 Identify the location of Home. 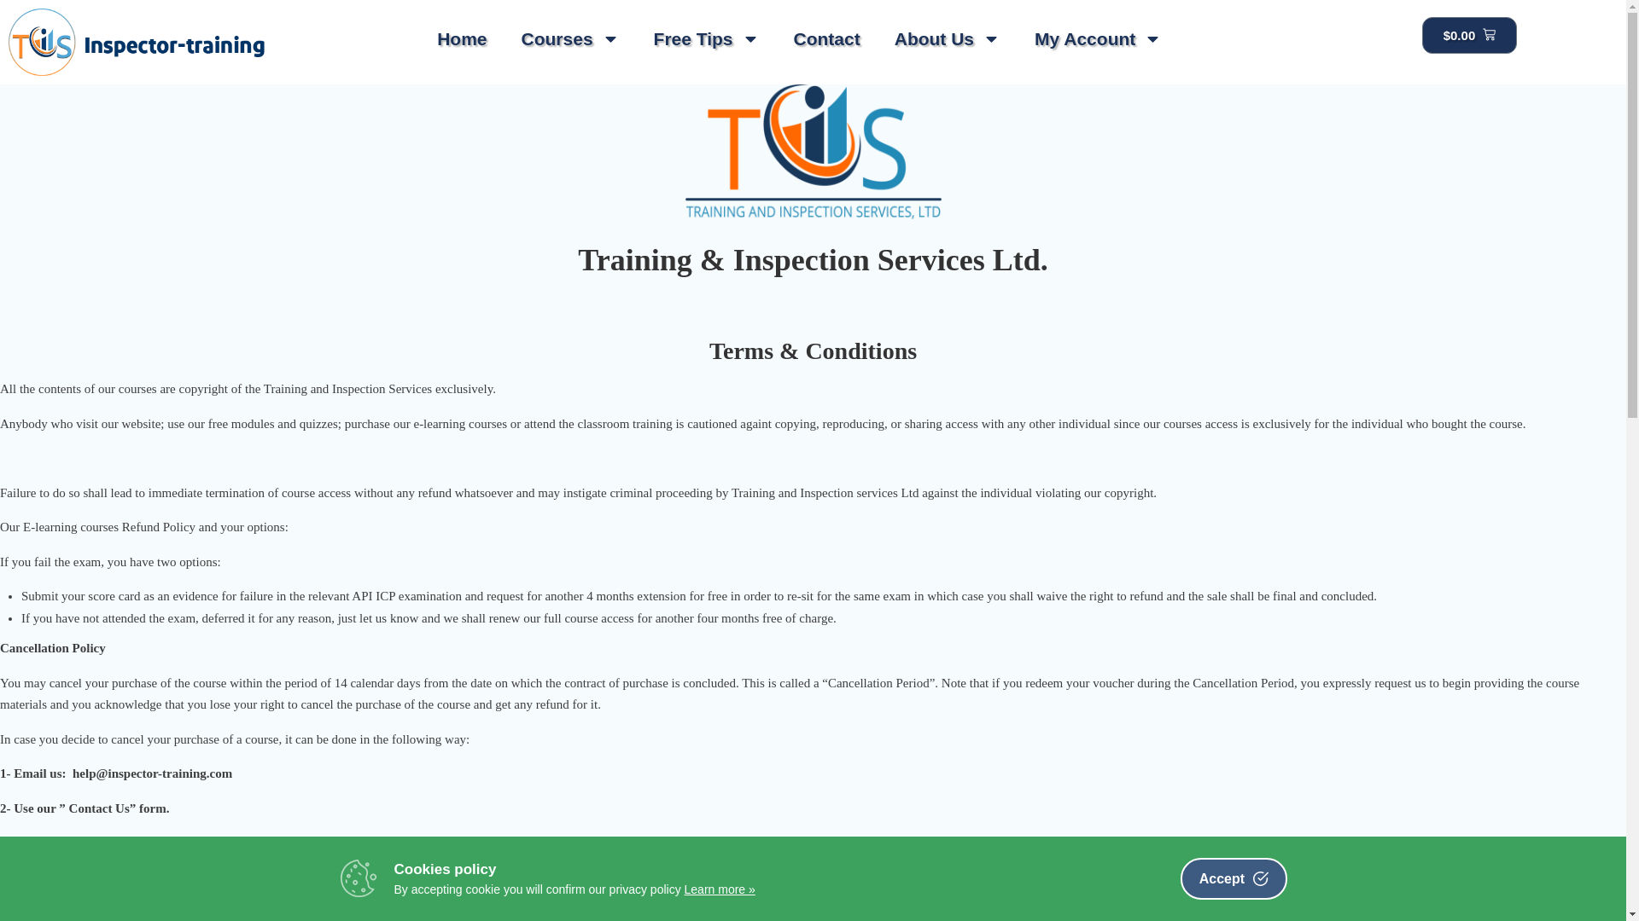
(461, 38).